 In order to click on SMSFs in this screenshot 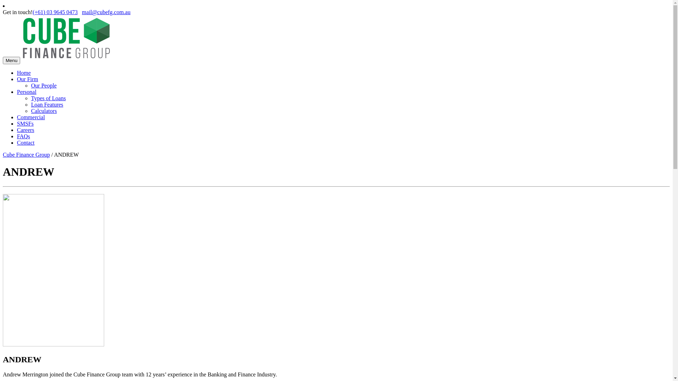, I will do `click(25, 123)`.